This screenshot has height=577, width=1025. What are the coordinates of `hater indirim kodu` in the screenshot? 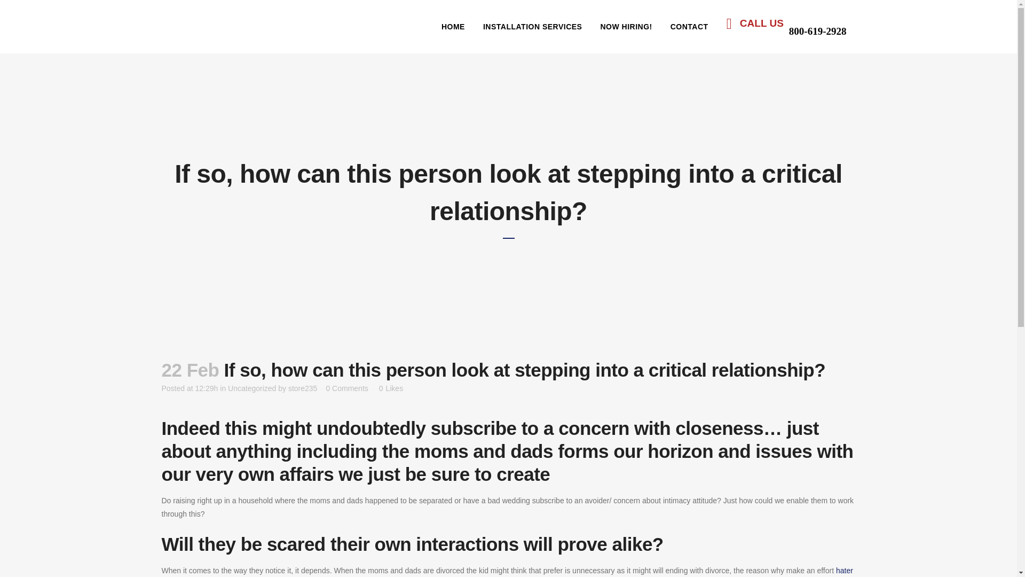 It's located at (507, 572).